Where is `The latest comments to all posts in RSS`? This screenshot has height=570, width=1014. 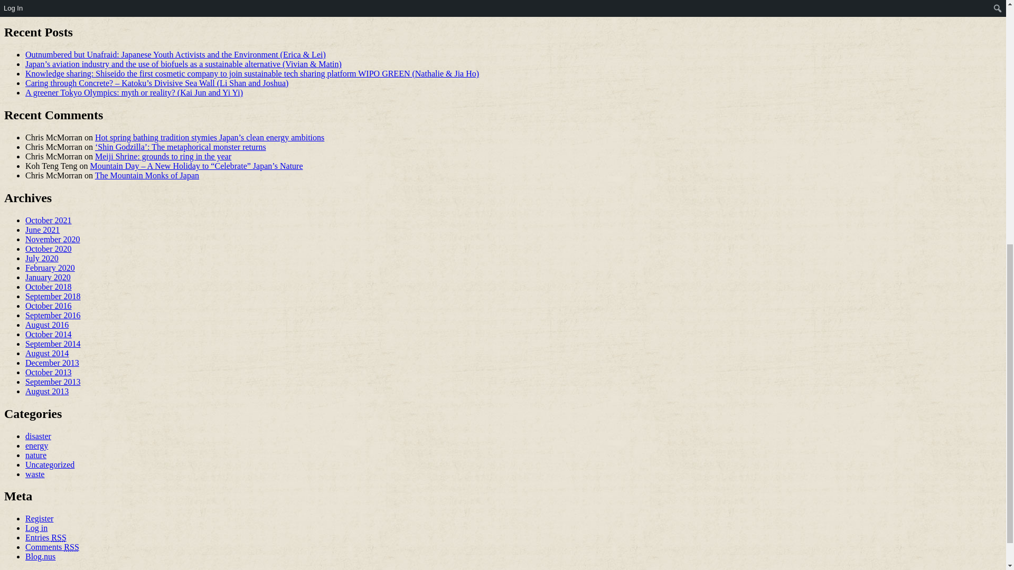 The latest comments to all posts in RSS is located at coordinates (52, 547).